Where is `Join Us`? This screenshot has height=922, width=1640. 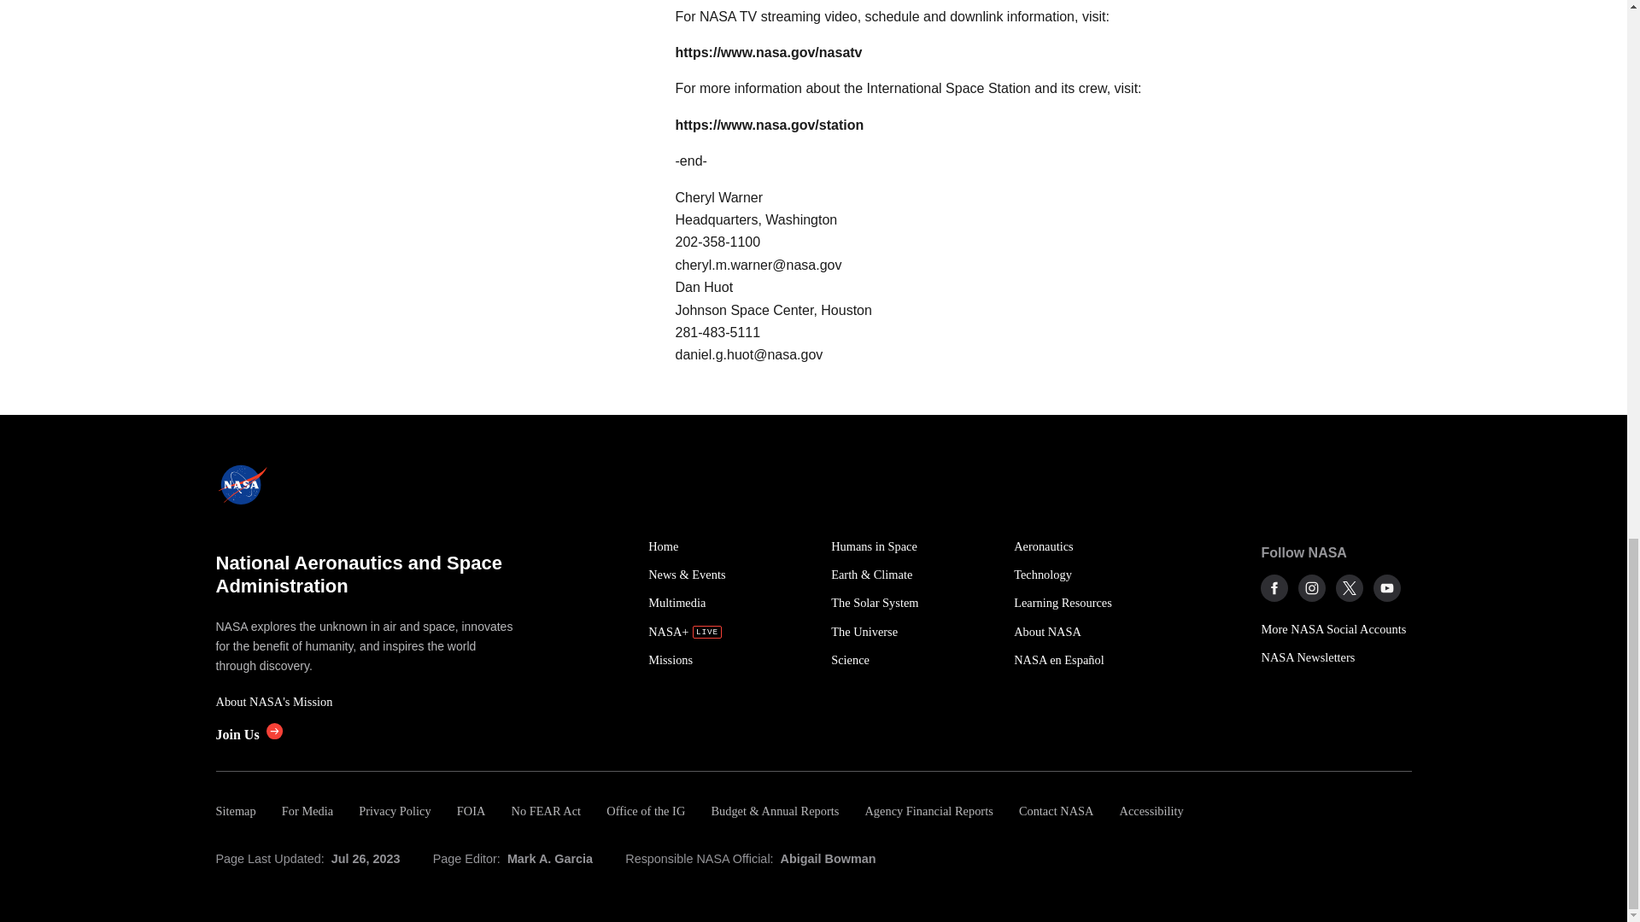 Join Us is located at coordinates (248, 734).